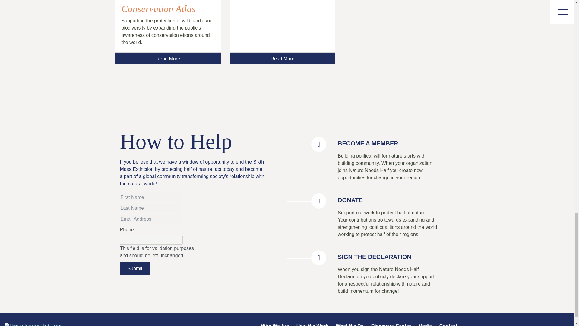  Describe the element at coordinates (135, 269) in the screenshot. I see `Submit` at that location.